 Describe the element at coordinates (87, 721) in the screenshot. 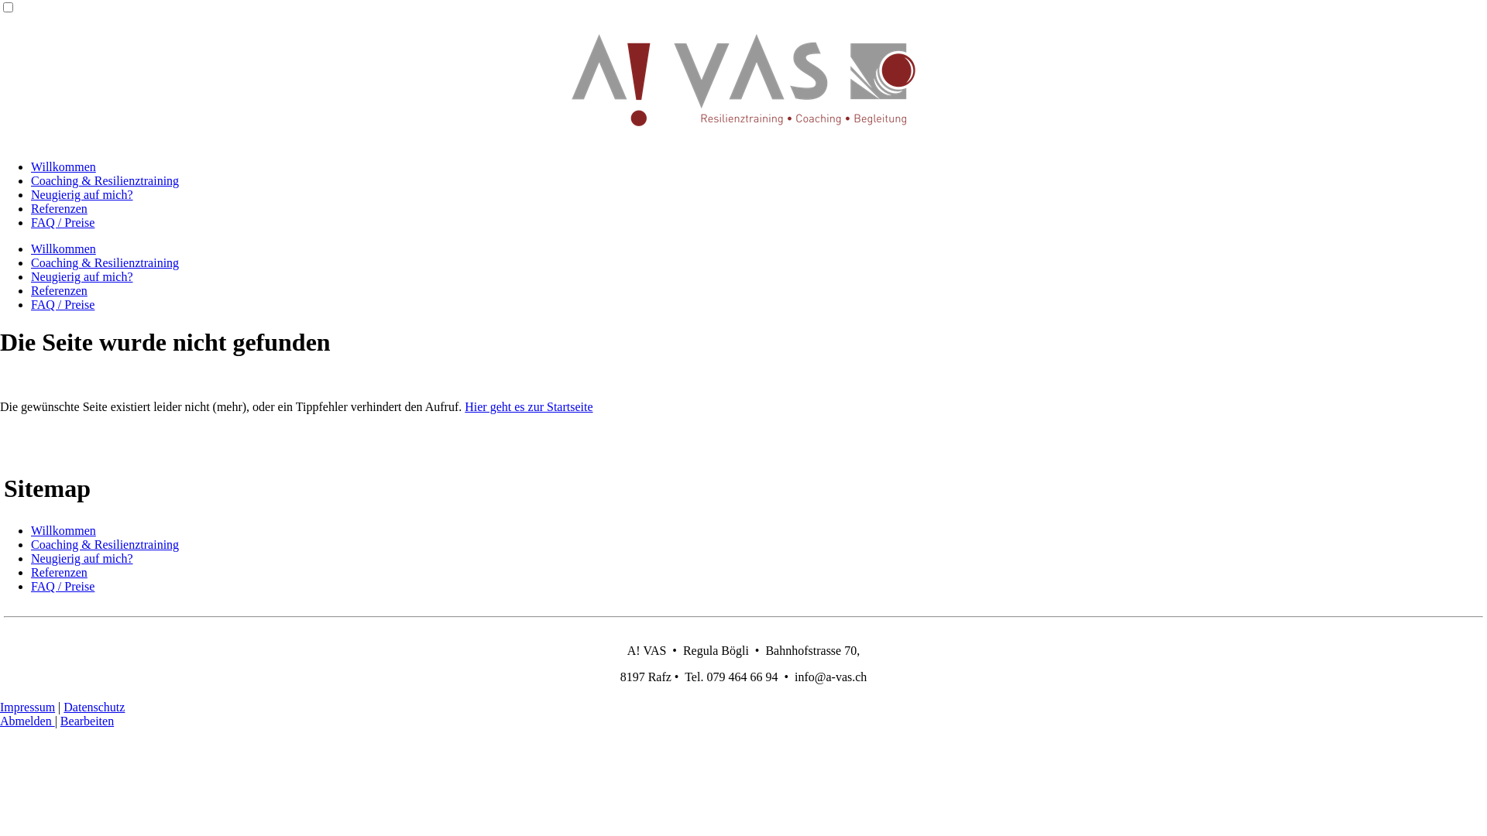

I see `Bearbeiten` at that location.